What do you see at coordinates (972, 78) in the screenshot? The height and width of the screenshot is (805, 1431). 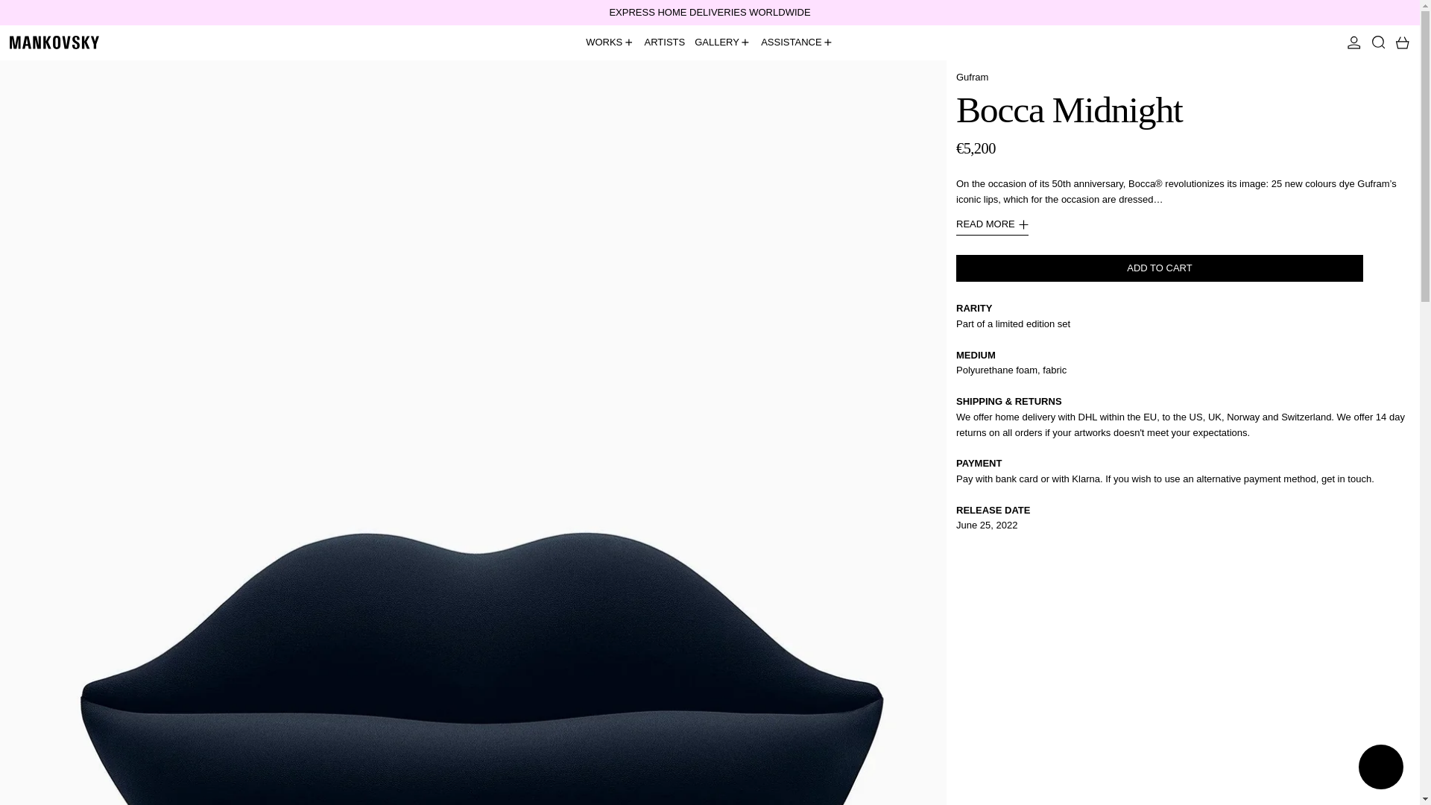 I see `Gufram` at bounding box center [972, 78].